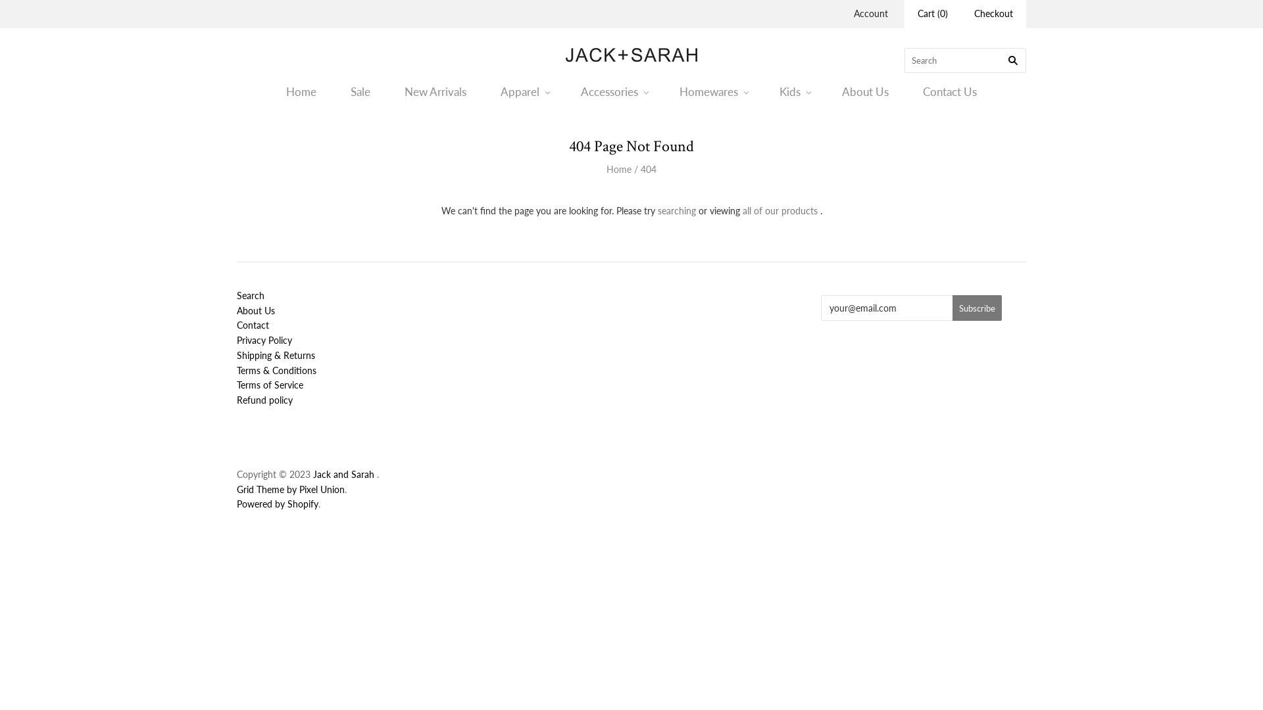 This screenshot has height=710, width=1263. Describe the element at coordinates (993, 14) in the screenshot. I see `Checkout` at that location.